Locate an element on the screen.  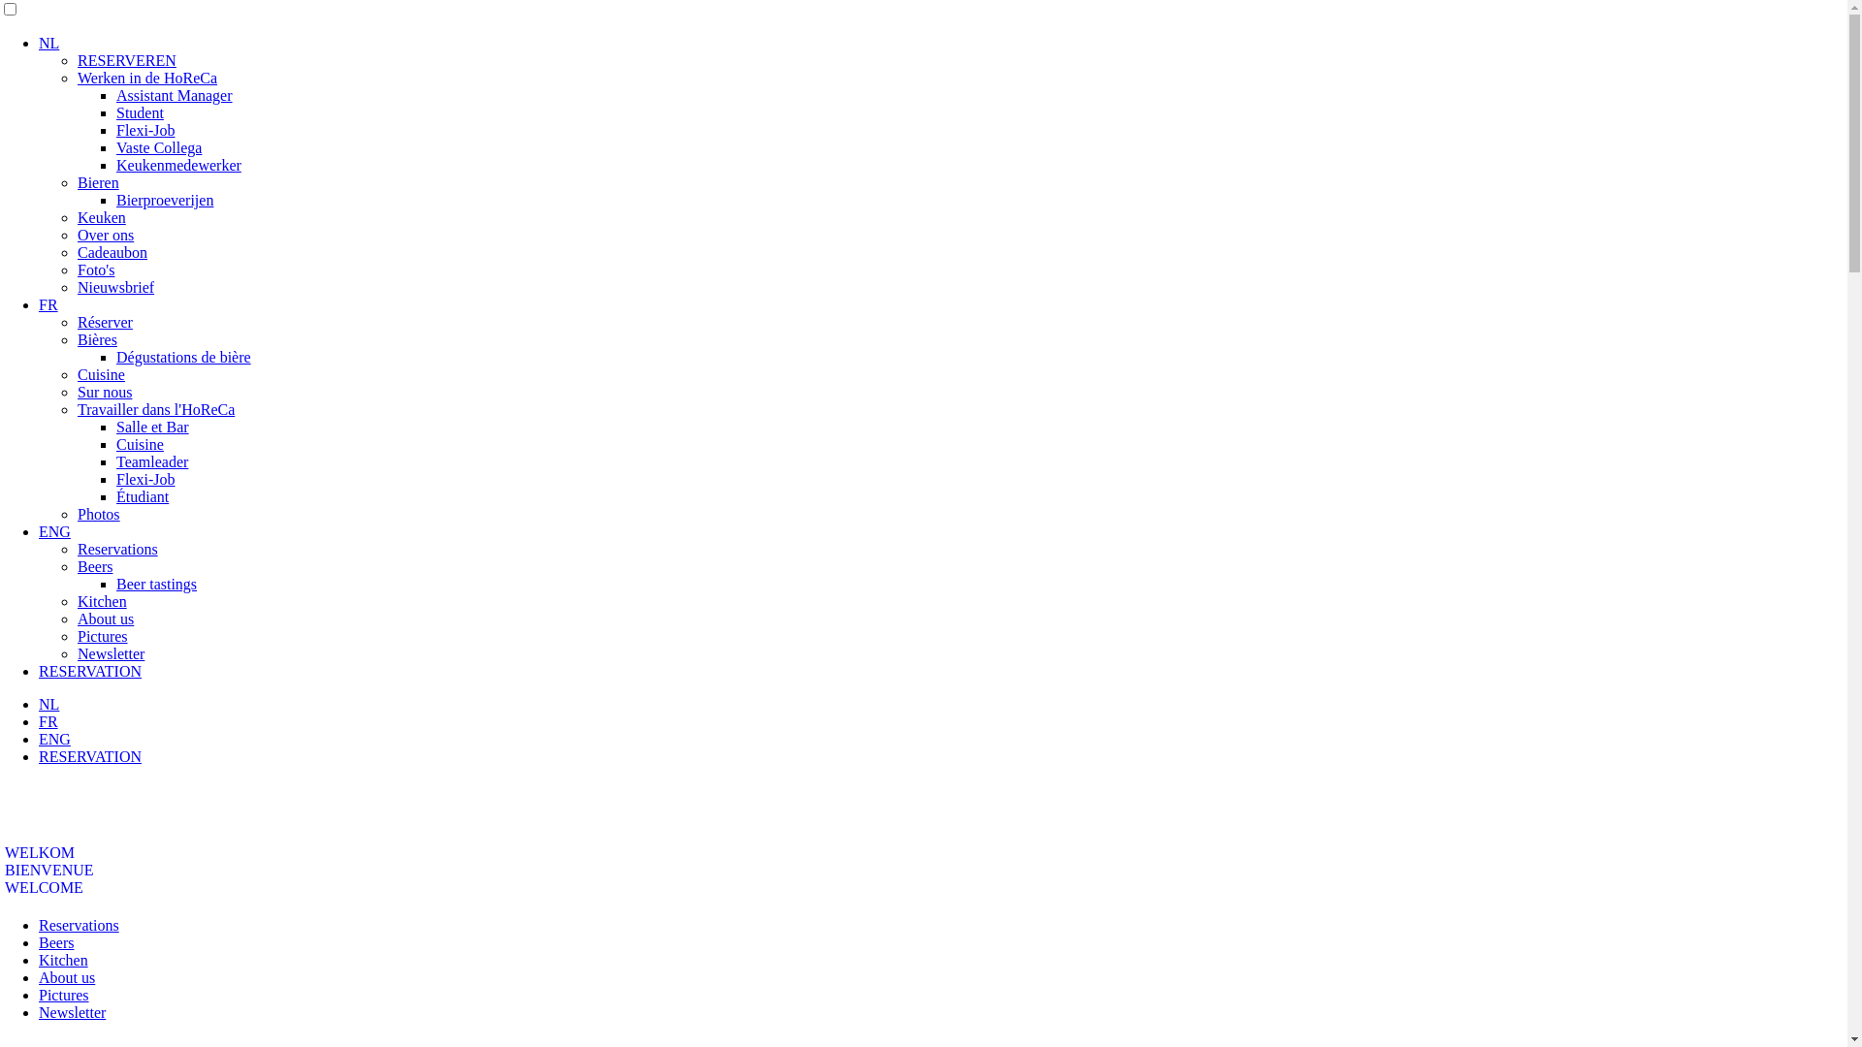
FR is located at coordinates (48, 721).